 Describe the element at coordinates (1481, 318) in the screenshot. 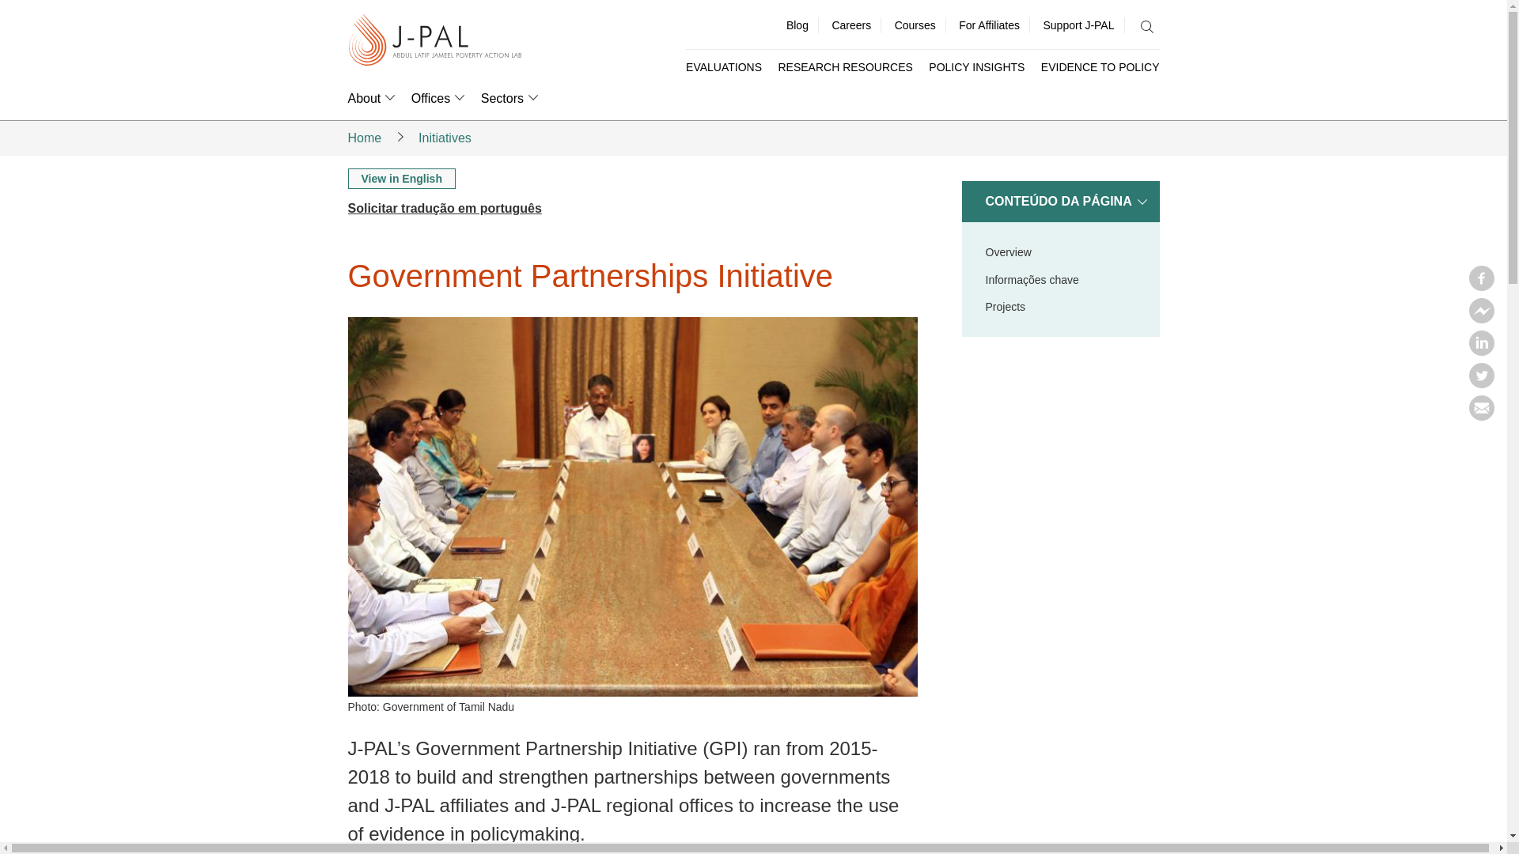

I see `Facebook messenger` at that location.